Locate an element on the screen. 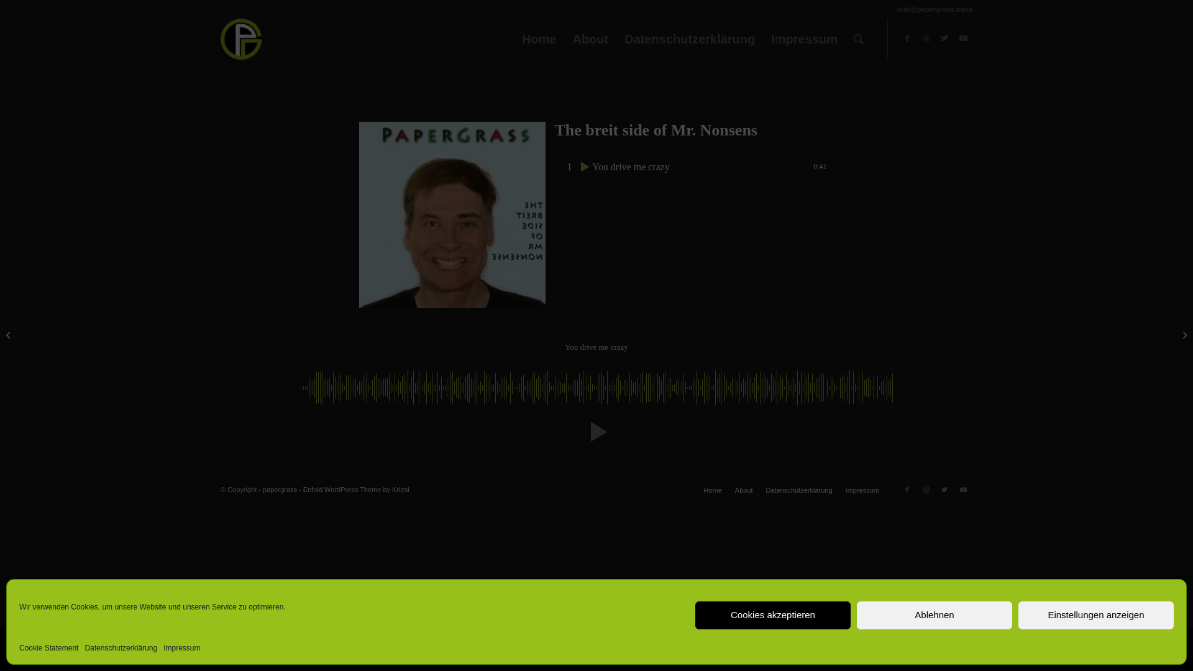 Image resolution: width=1193 pixels, height=671 pixels. Twitter is located at coordinates (944, 490).